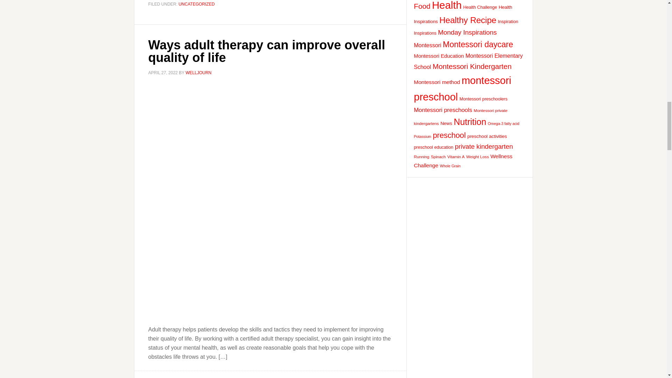 Image resolution: width=672 pixels, height=378 pixels. I want to click on WELLJOURN, so click(198, 72).